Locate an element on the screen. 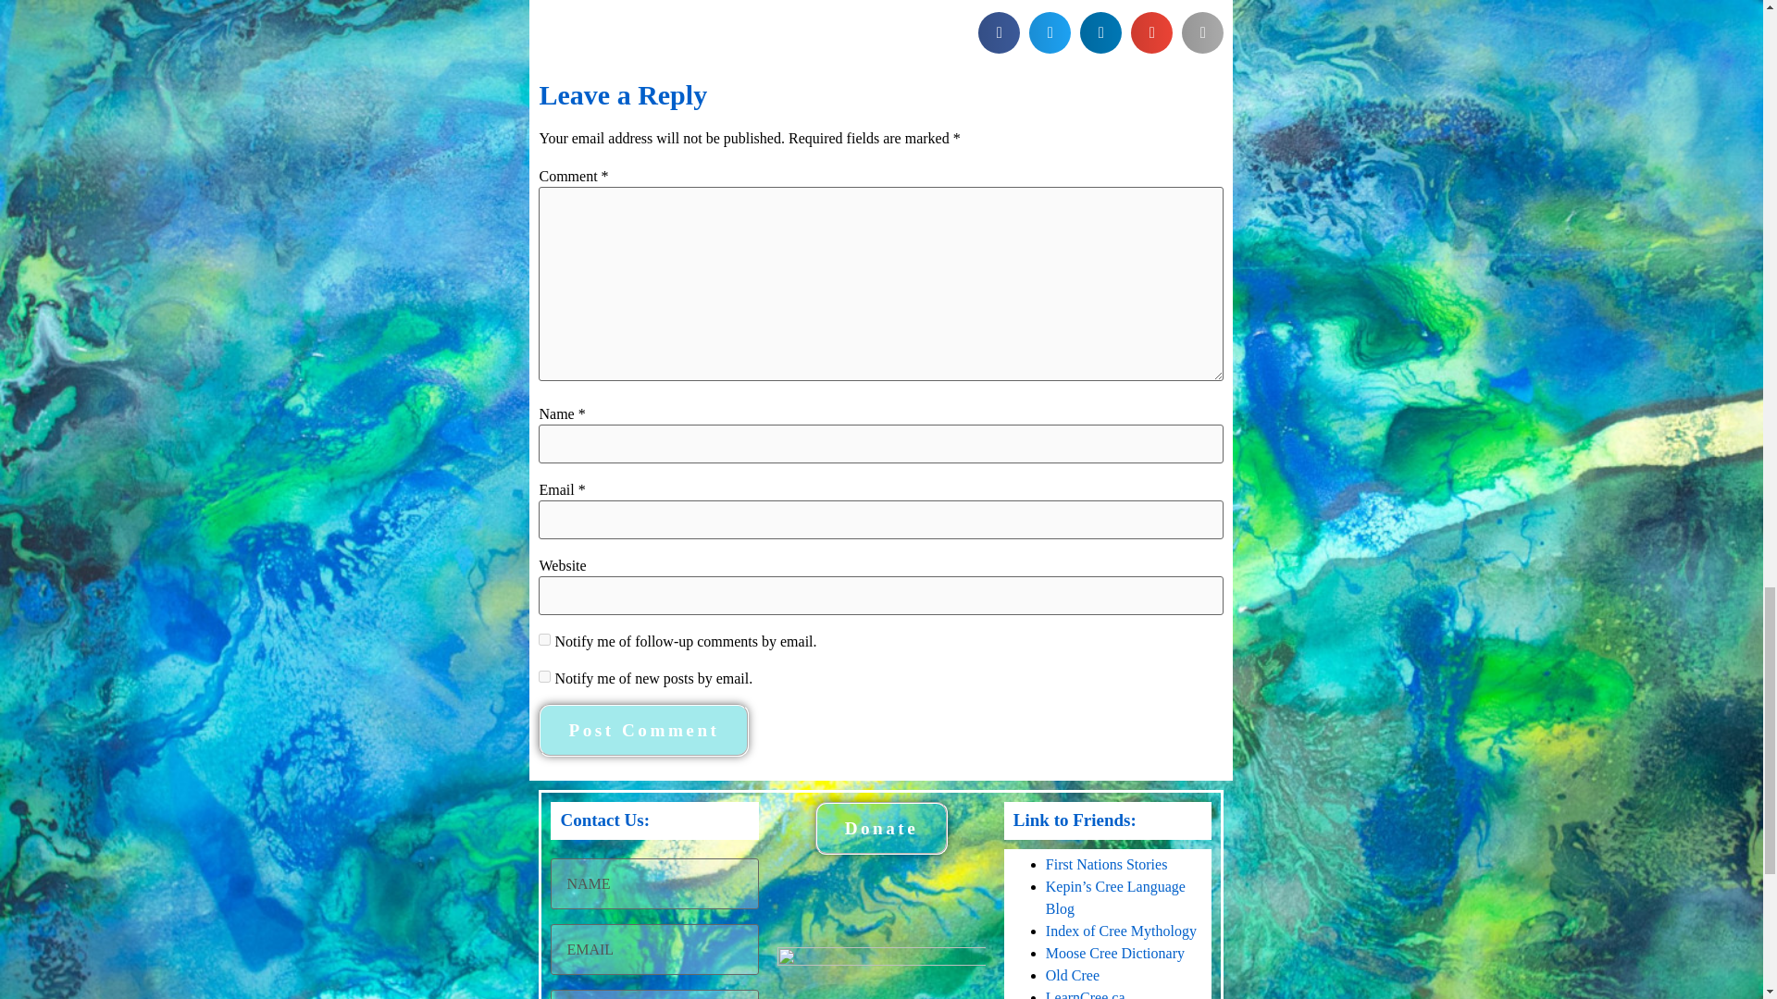 The height and width of the screenshot is (999, 1777). subscribe is located at coordinates (544, 675).